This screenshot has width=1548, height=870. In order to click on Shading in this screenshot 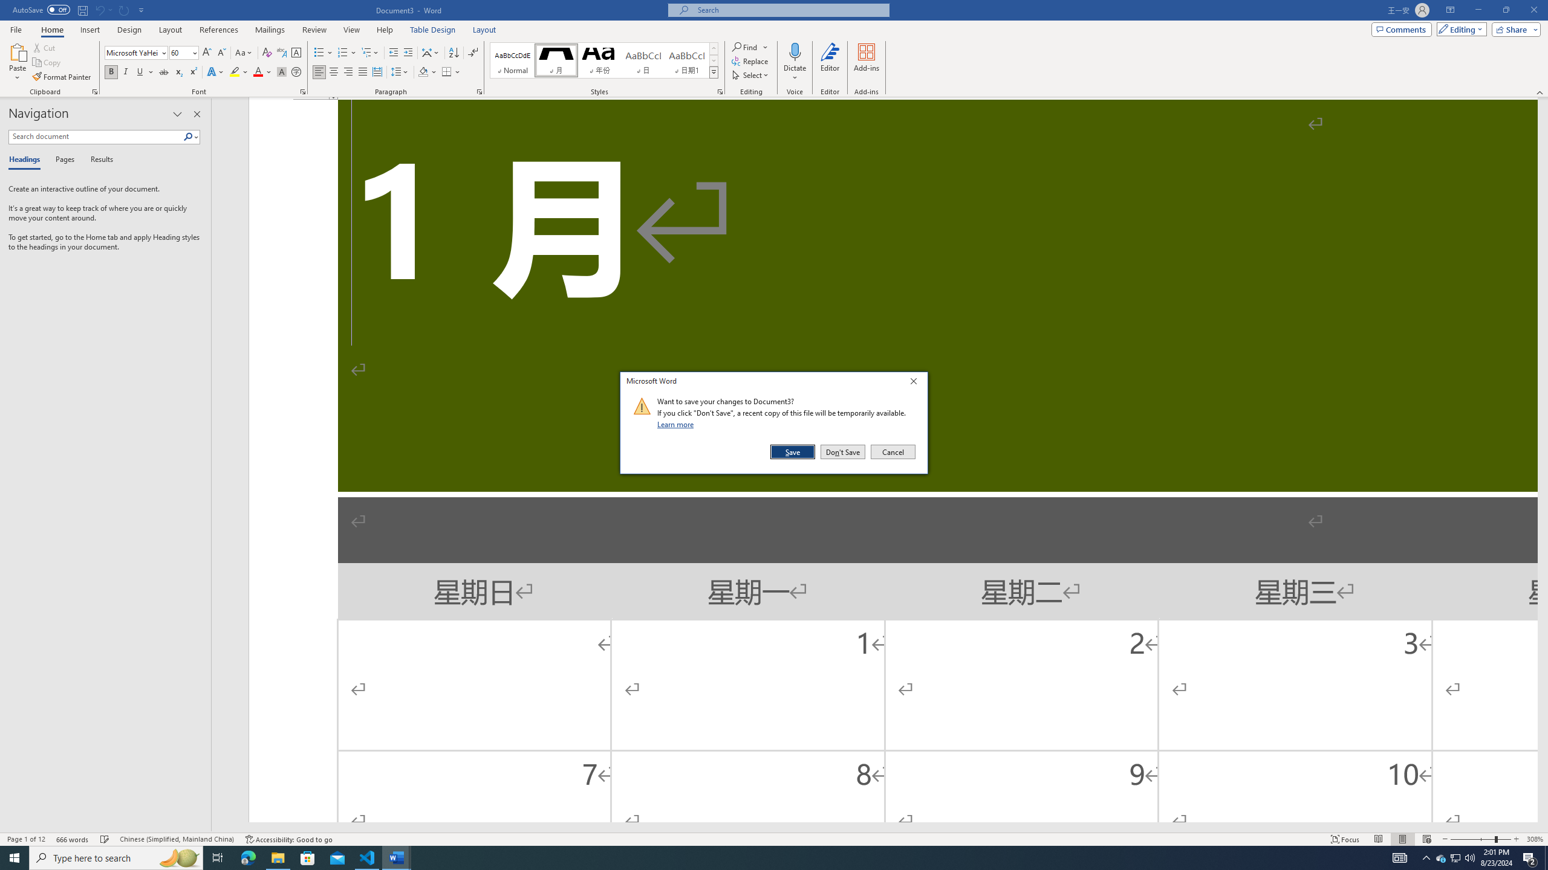, I will do `click(428, 72)`.